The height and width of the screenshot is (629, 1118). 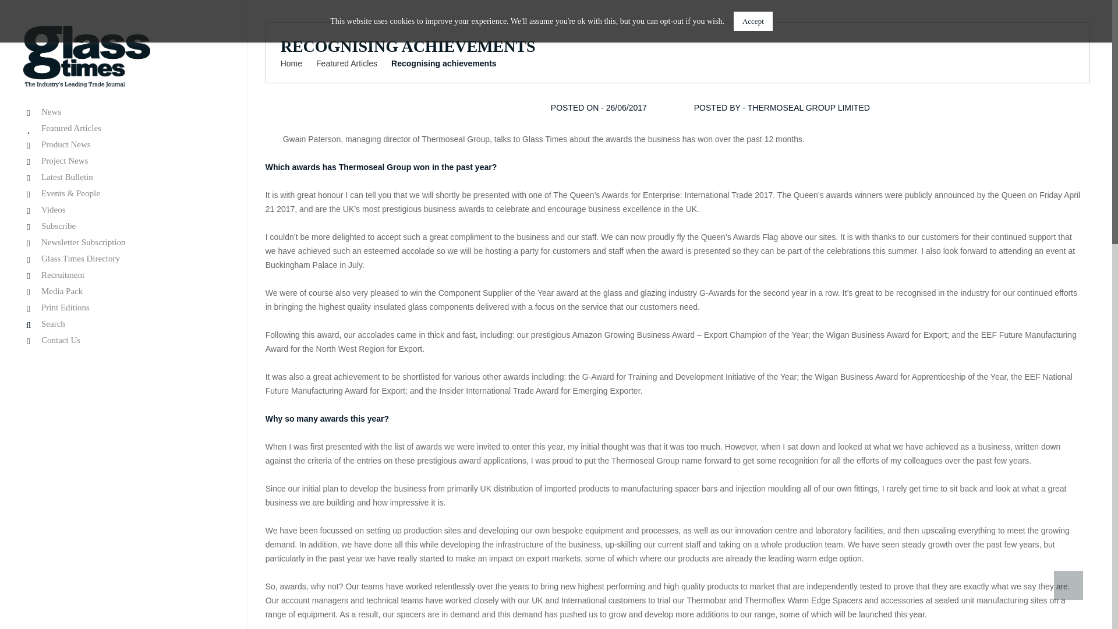 I want to click on Latest Bulletin, so click(x=122, y=177).